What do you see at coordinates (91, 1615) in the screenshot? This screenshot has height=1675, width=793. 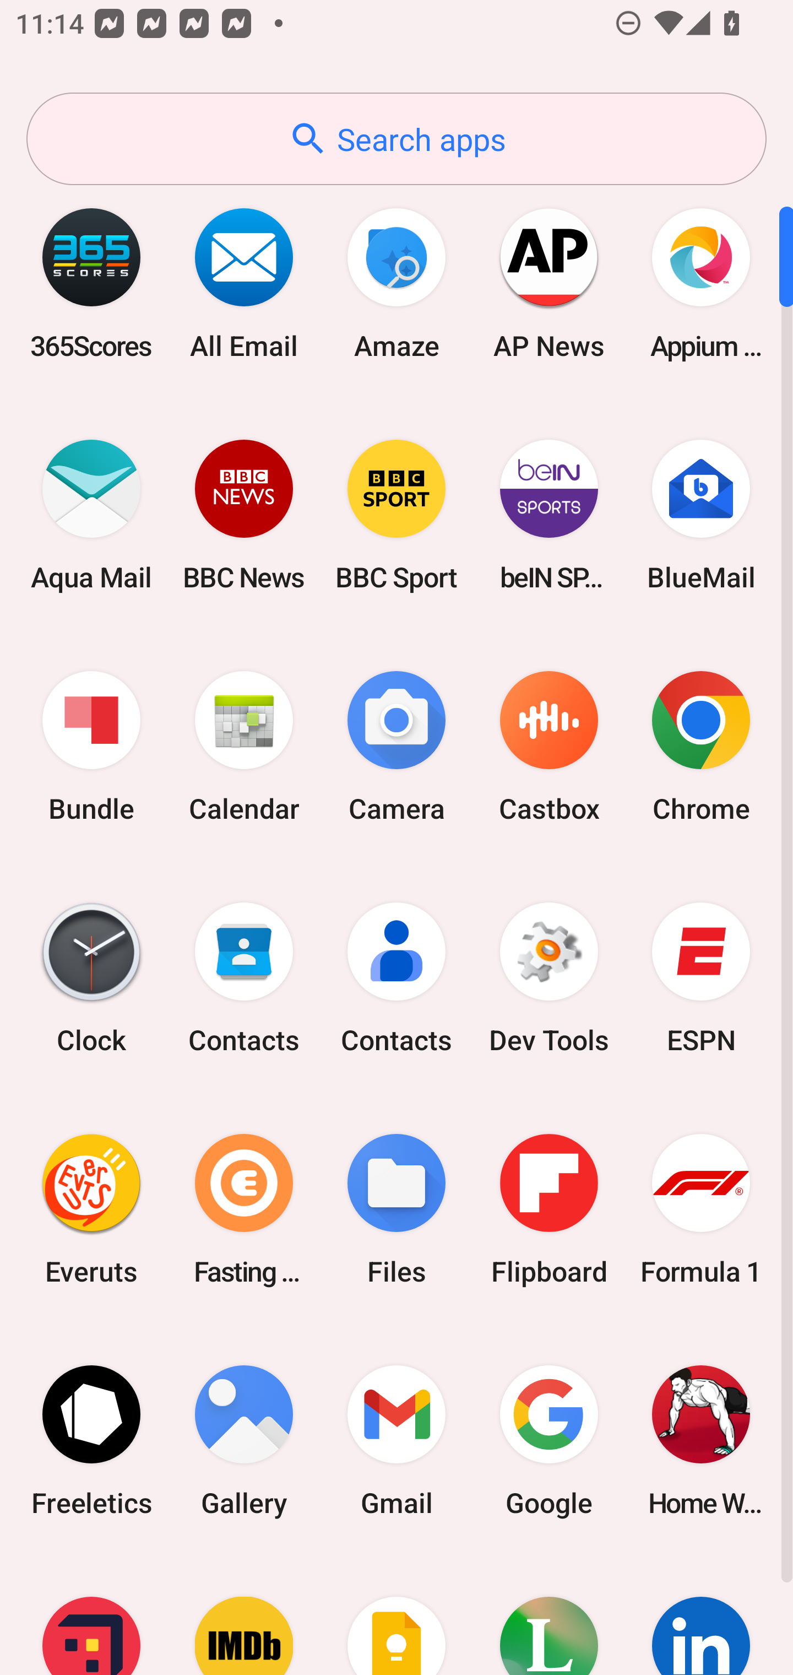 I see `Hotels.com` at bounding box center [91, 1615].